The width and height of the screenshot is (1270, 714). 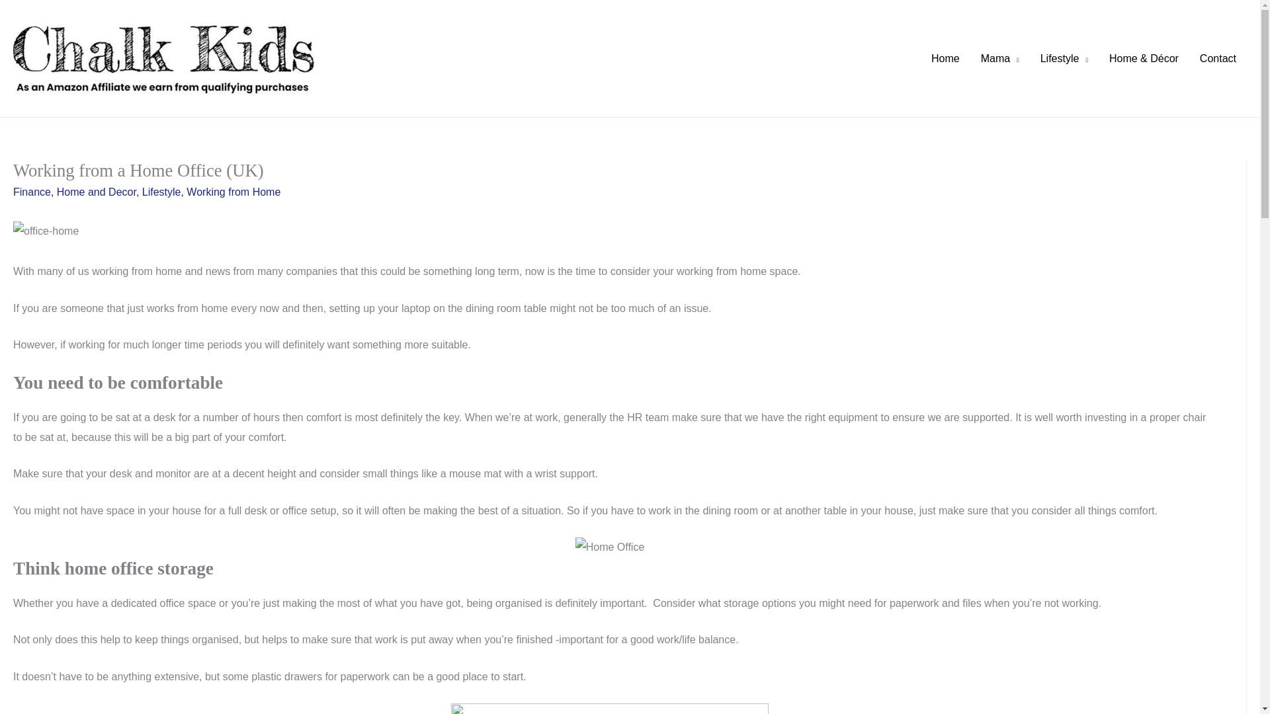 I want to click on Mama, so click(x=1000, y=58).